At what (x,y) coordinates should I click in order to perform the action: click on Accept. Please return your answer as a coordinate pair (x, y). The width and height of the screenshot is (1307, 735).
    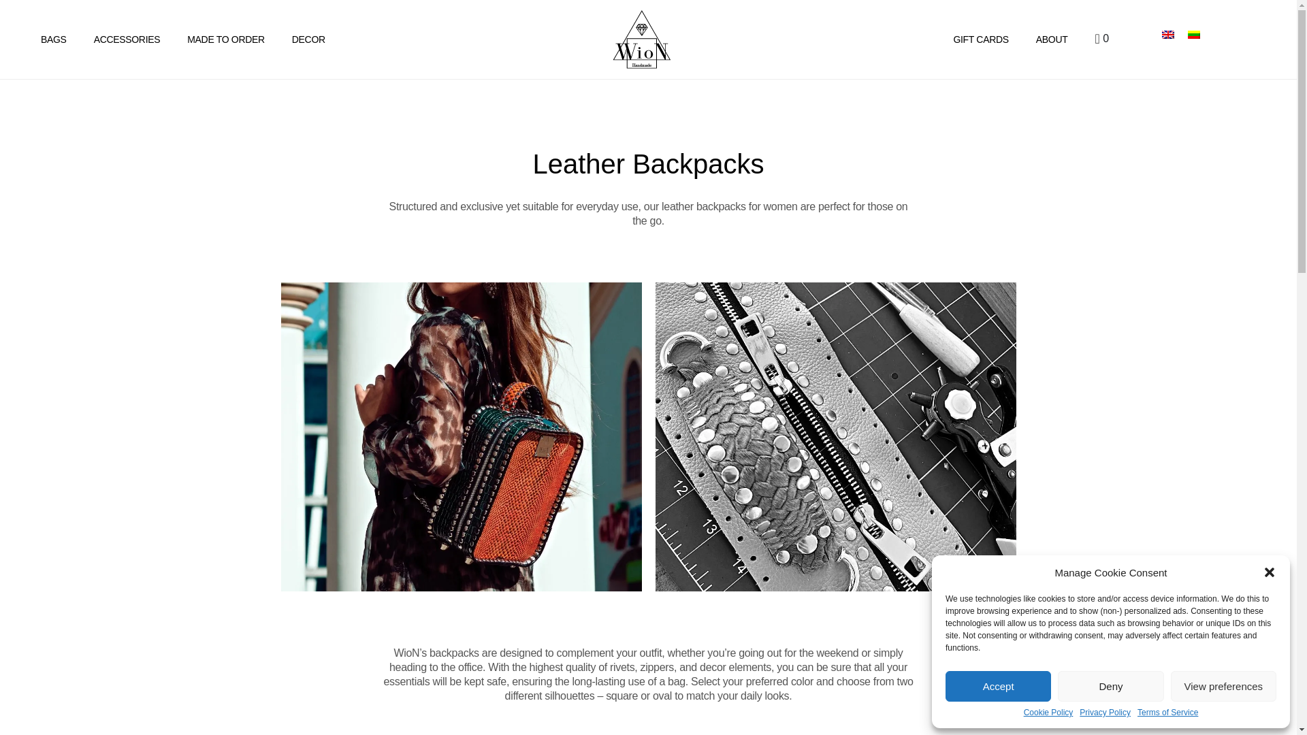
    Looking at the image, I should click on (998, 686).